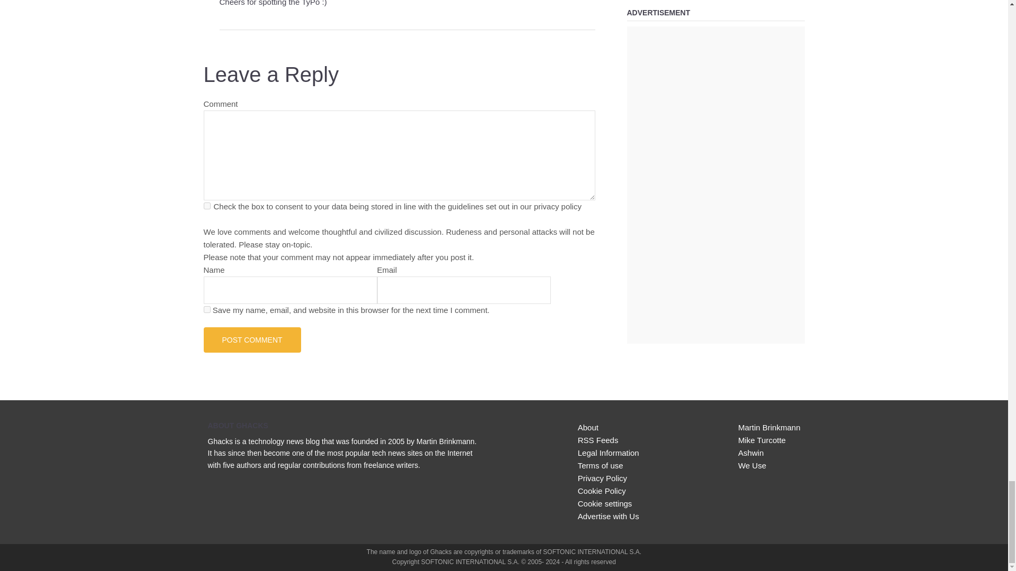  Describe the element at coordinates (206, 206) in the screenshot. I see `privacy-key` at that location.